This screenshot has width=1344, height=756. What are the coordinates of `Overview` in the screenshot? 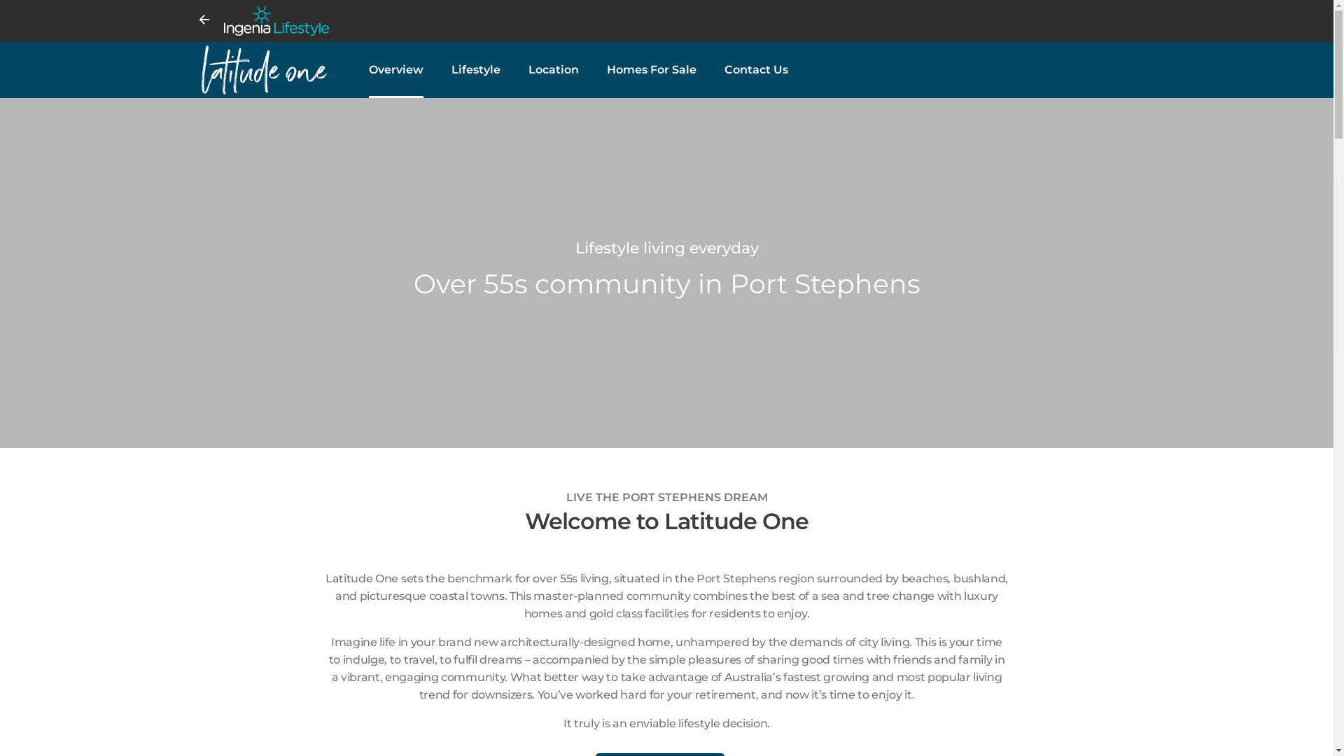 It's located at (396, 70).